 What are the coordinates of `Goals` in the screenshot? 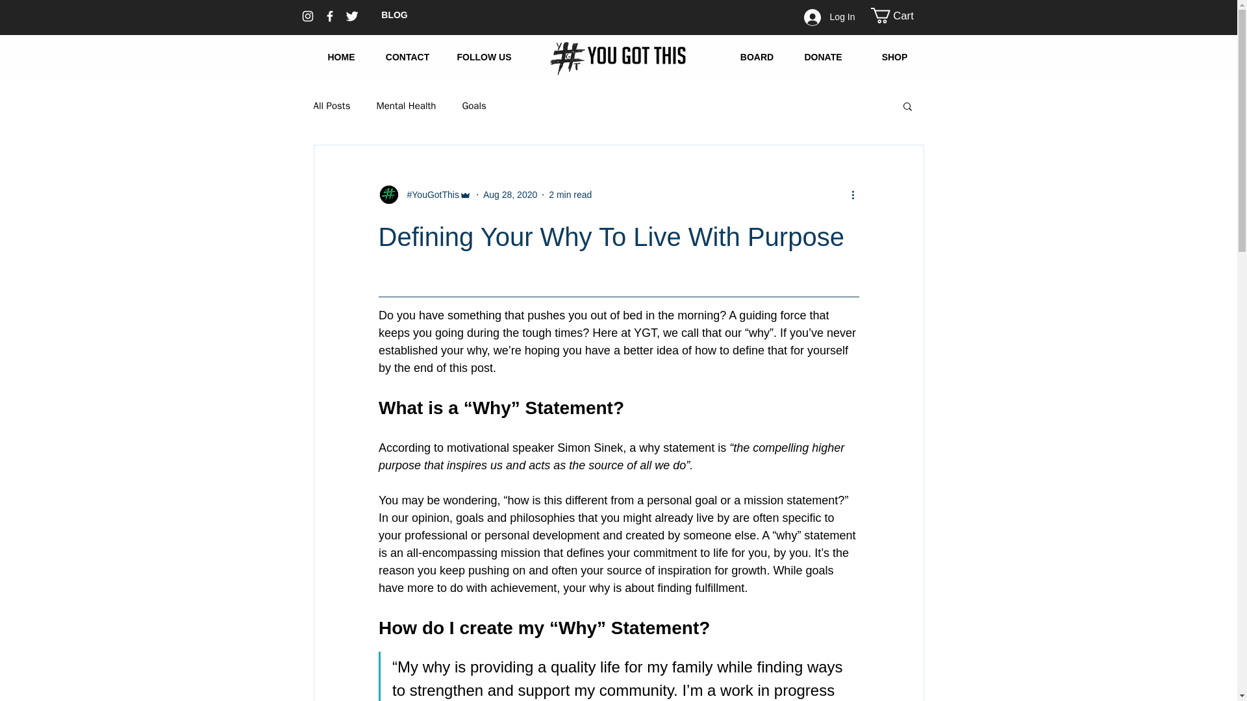 It's located at (473, 106).